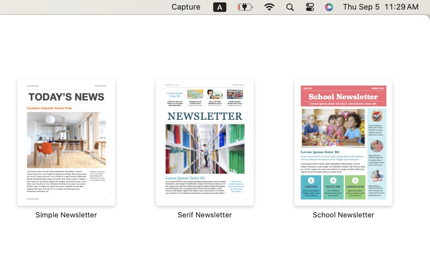 Image resolution: width=430 pixels, height=268 pixels. I want to click on ‎⁨School Newsletter⁩, so click(343, 149).